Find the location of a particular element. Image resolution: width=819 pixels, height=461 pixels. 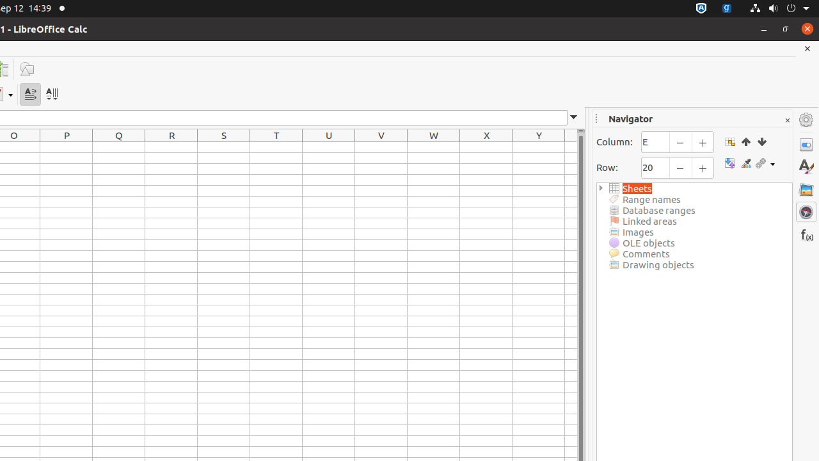

Expand Formula Bar is located at coordinates (574, 118).